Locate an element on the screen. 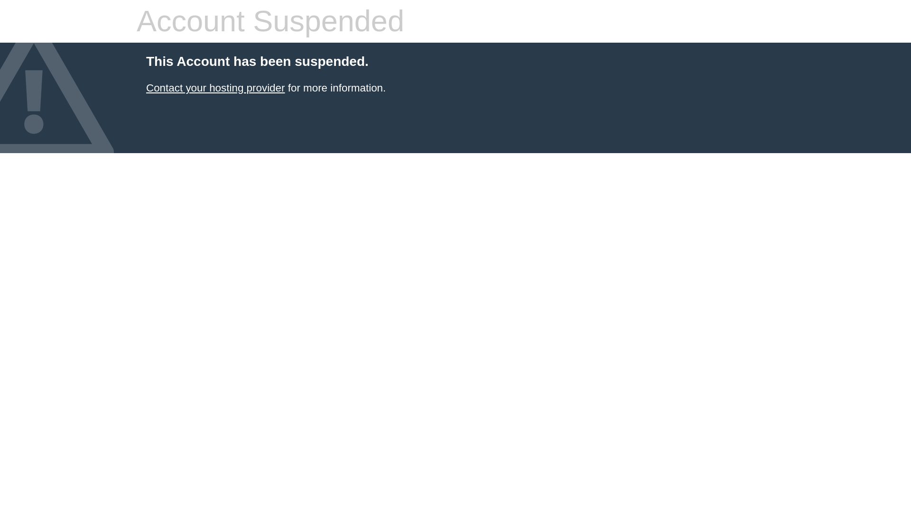 This screenshot has height=512, width=911. Contact your hosting provider is located at coordinates (215, 87).